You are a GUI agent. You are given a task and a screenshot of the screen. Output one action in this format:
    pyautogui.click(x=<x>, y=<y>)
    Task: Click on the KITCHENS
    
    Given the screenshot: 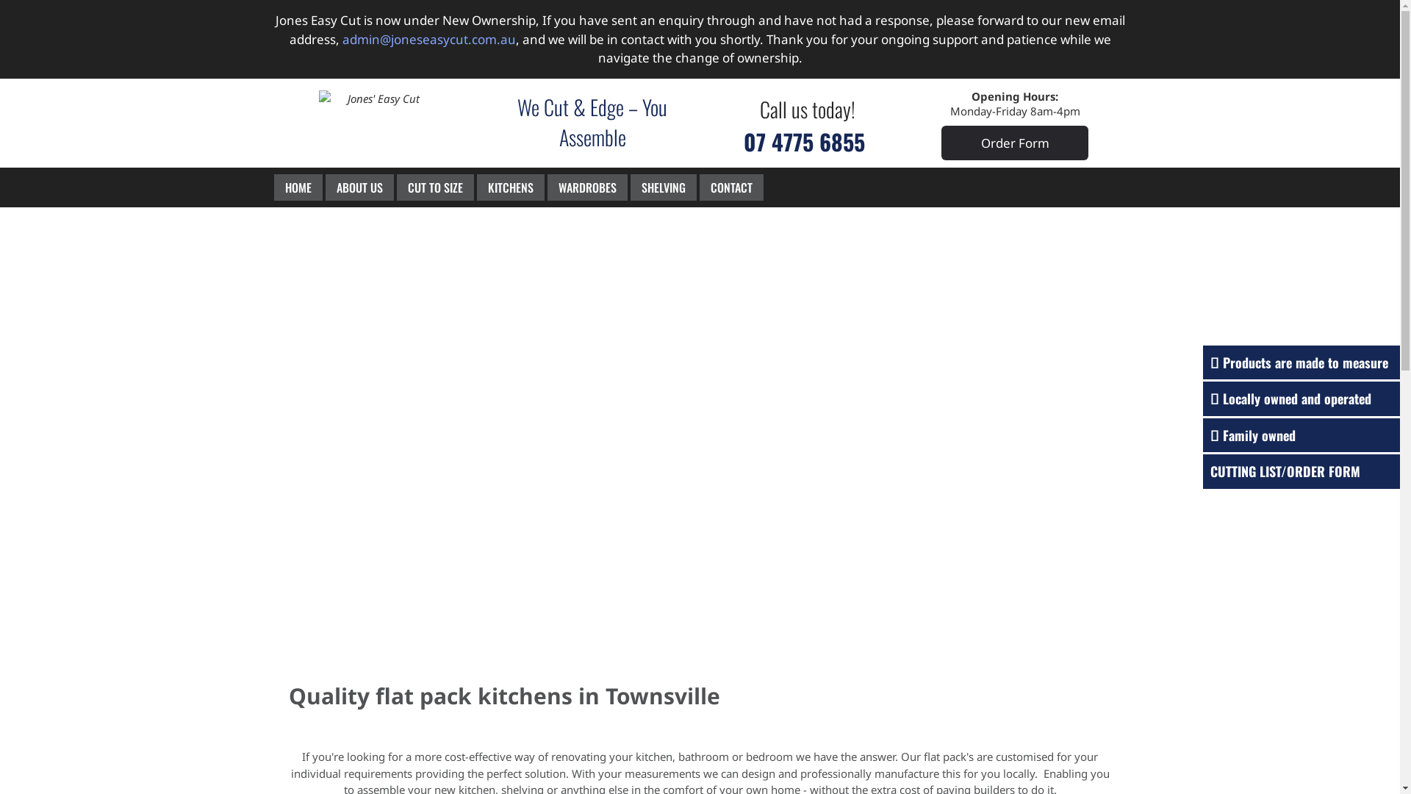 What is the action you would take?
    pyautogui.click(x=511, y=187)
    